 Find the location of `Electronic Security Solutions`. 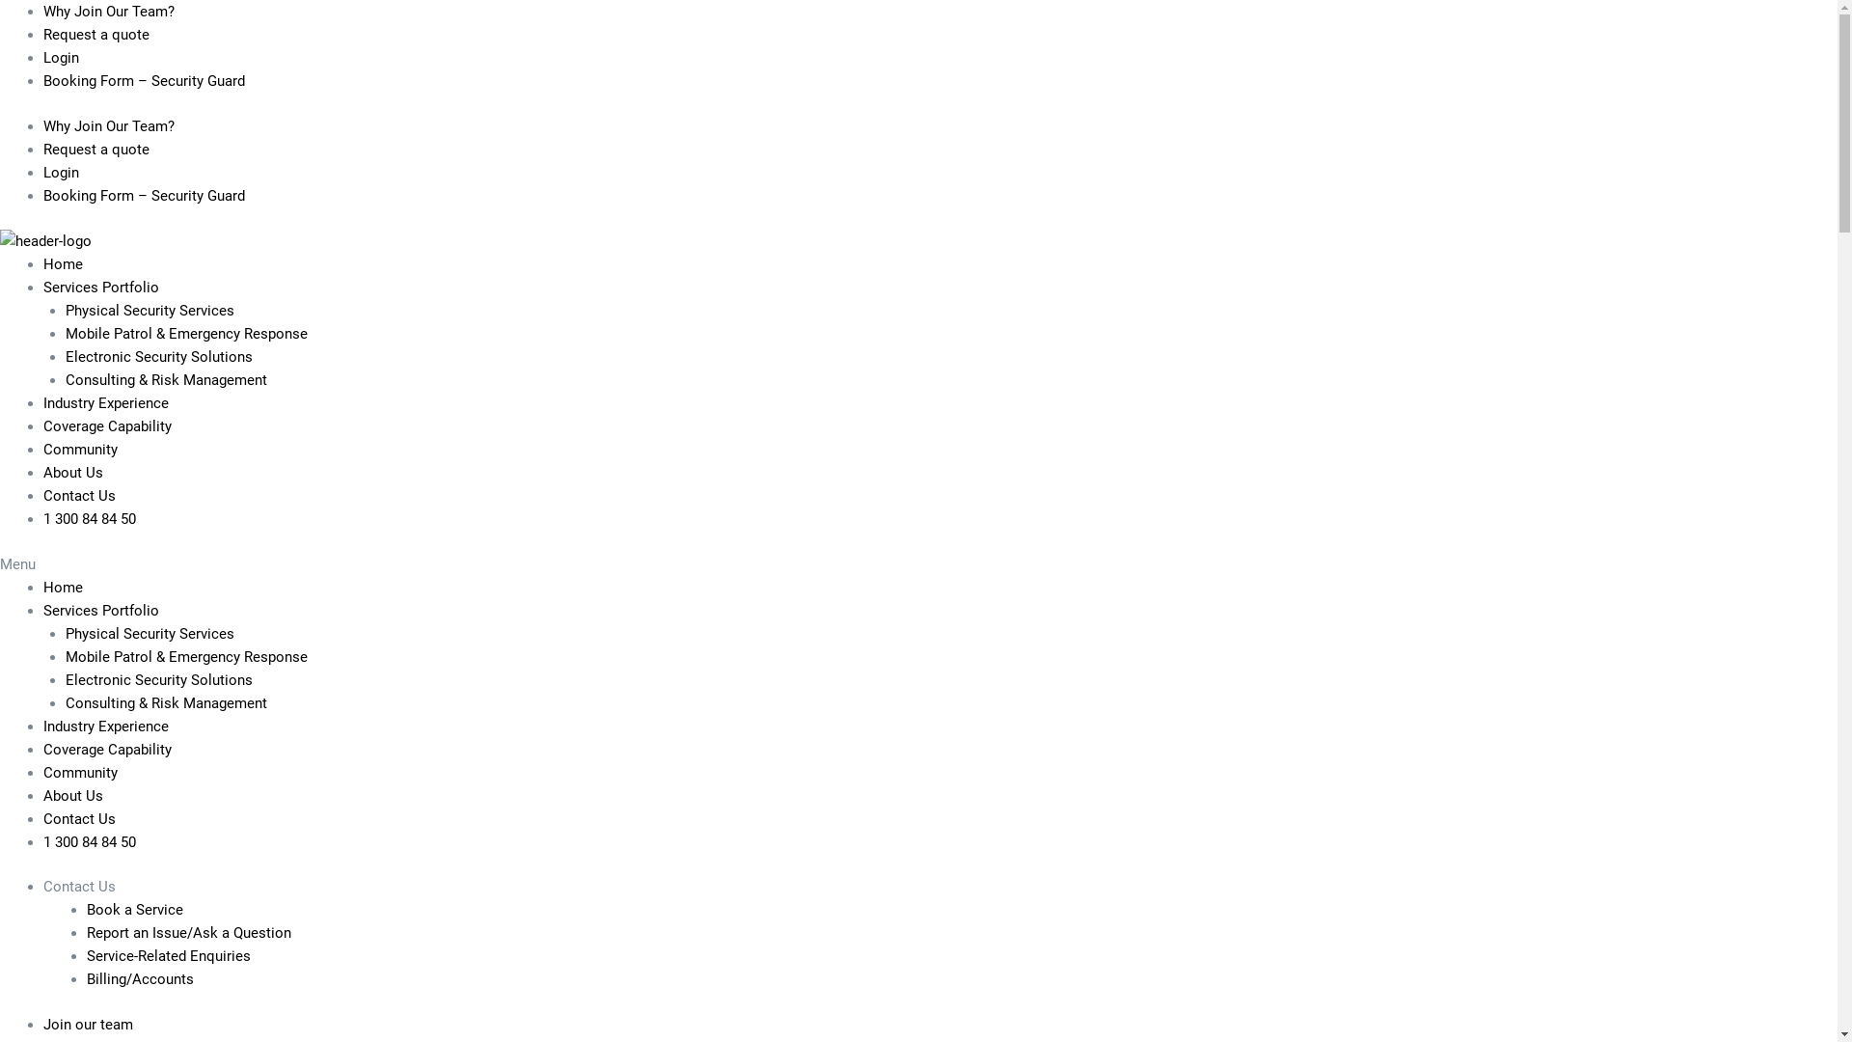

Electronic Security Solutions is located at coordinates (159, 680).